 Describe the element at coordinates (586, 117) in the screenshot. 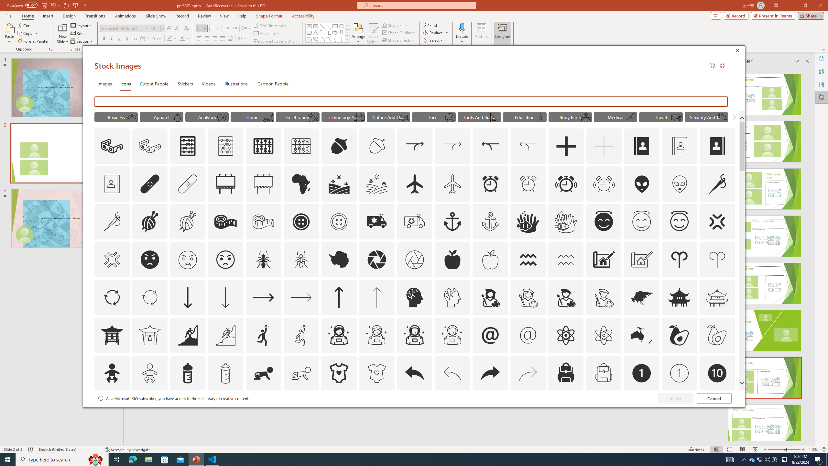

I see `AutomationID: Icons_Lungs_M` at that location.